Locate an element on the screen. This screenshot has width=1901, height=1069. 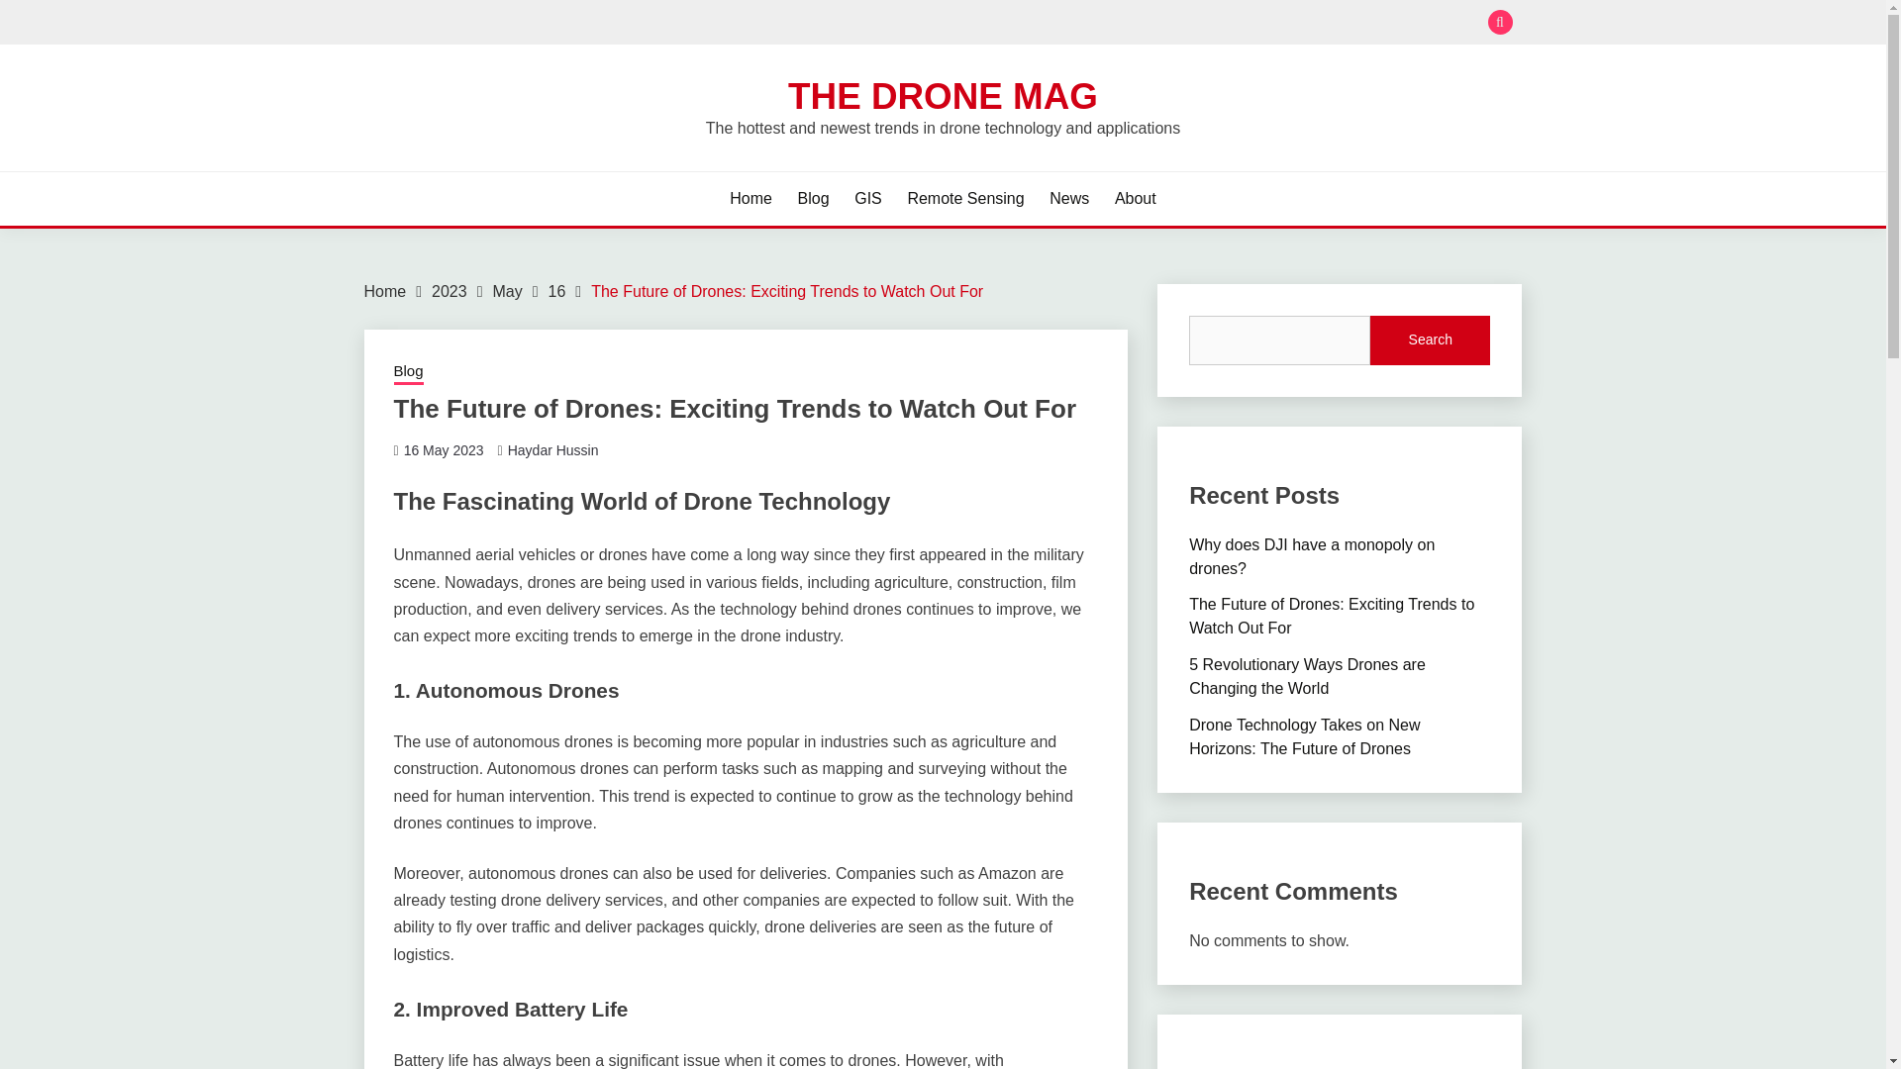
News is located at coordinates (1069, 198).